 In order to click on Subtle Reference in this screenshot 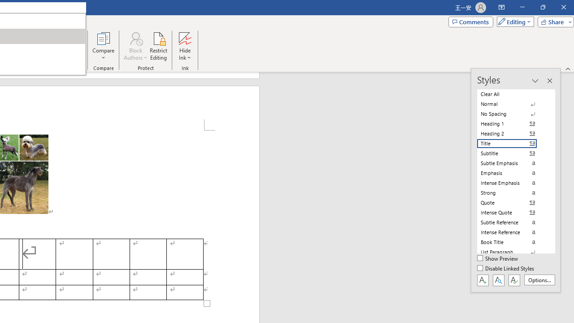, I will do `click(512, 223)`.